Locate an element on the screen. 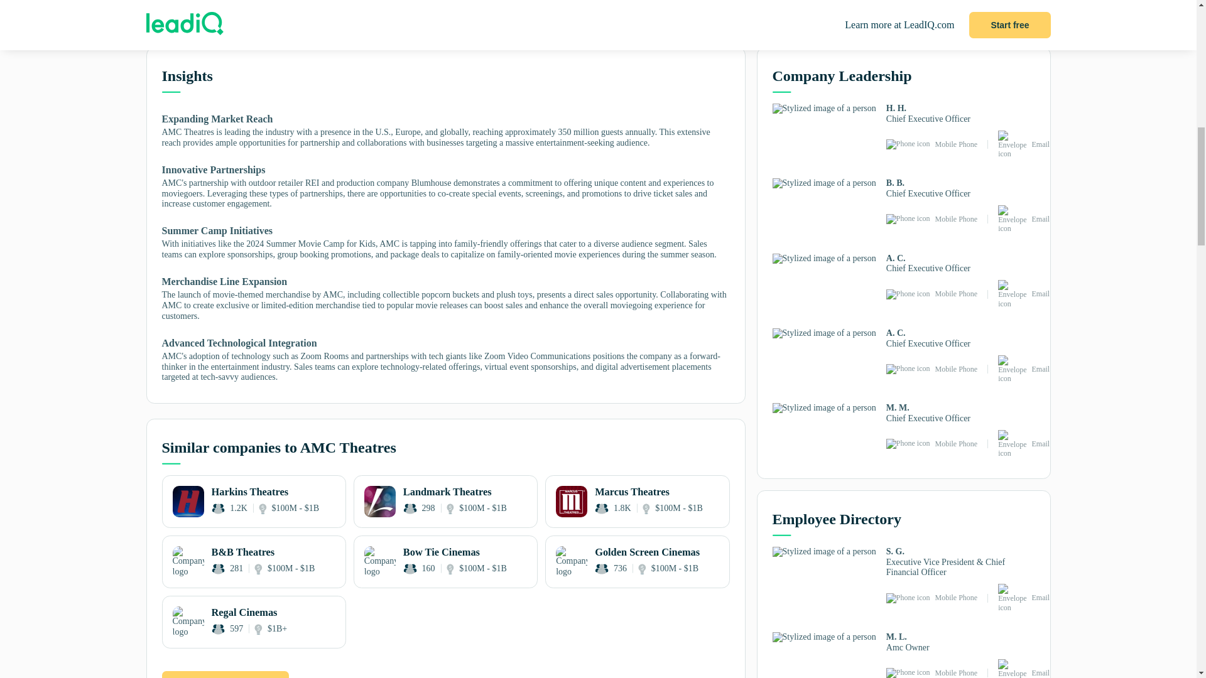 The image size is (1206, 678). Insights is located at coordinates (196, 21).